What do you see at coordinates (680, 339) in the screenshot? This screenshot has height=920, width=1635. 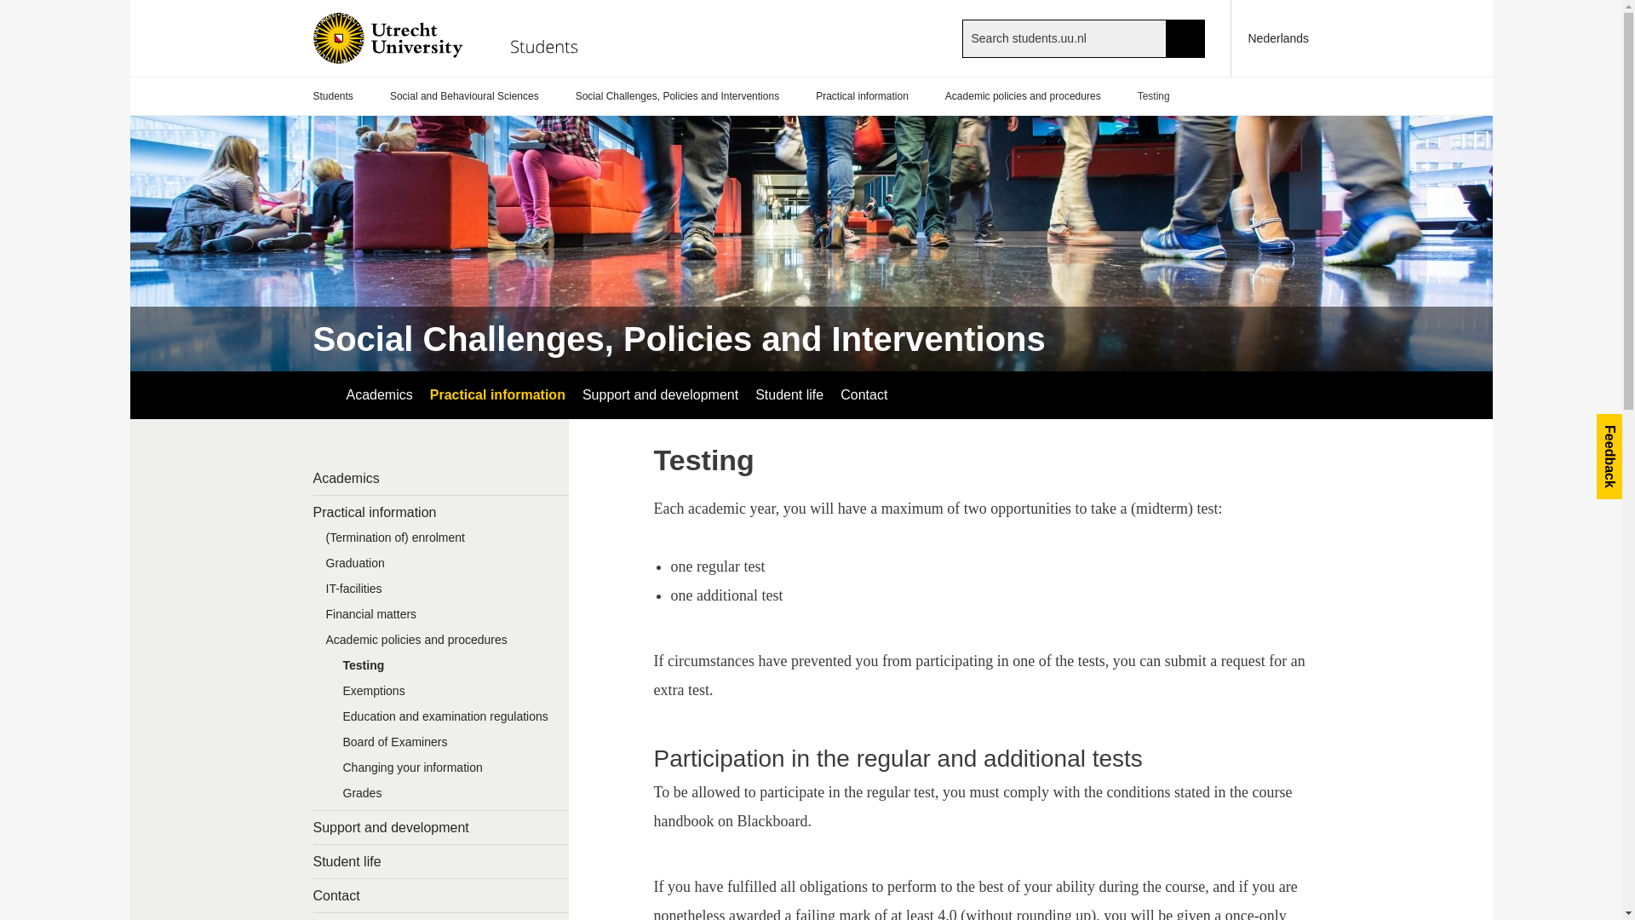 I see `Social Challenges, Policies and Interventions` at bounding box center [680, 339].